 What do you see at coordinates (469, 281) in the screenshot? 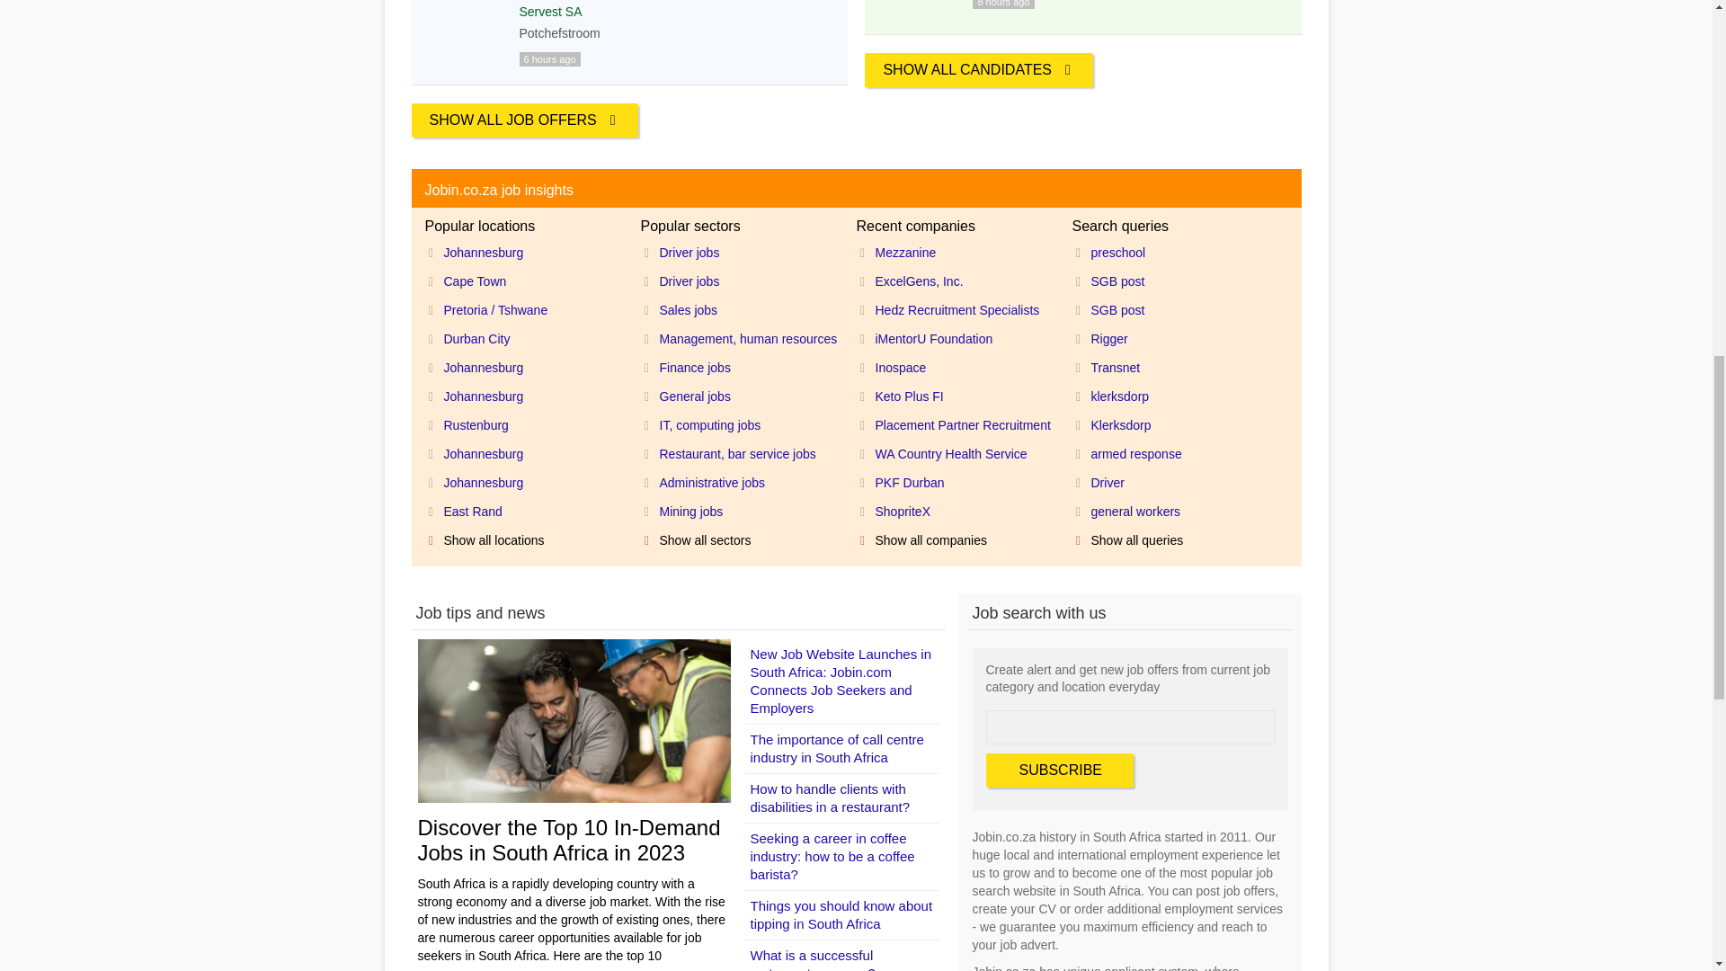
I see `Cape Town` at bounding box center [469, 281].